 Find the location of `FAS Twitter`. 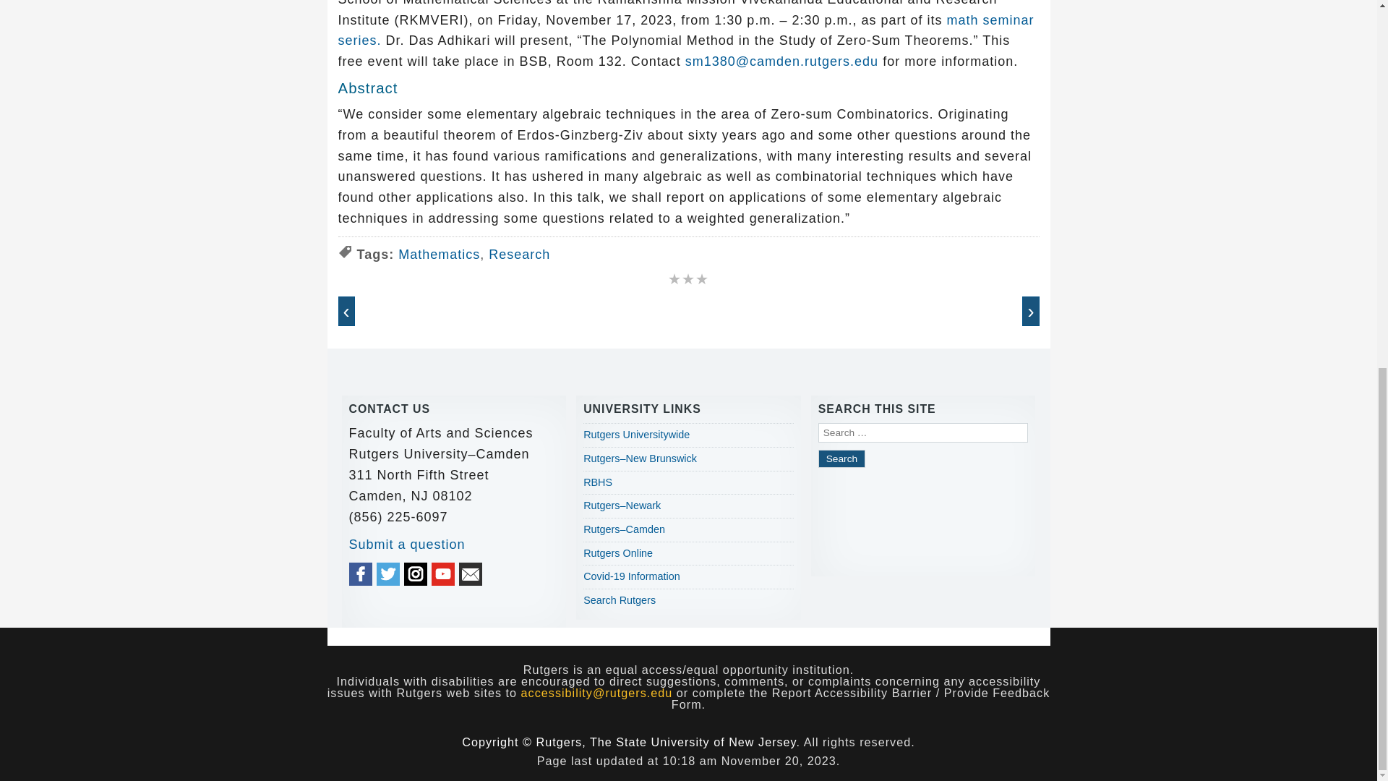

FAS Twitter is located at coordinates (387, 574).